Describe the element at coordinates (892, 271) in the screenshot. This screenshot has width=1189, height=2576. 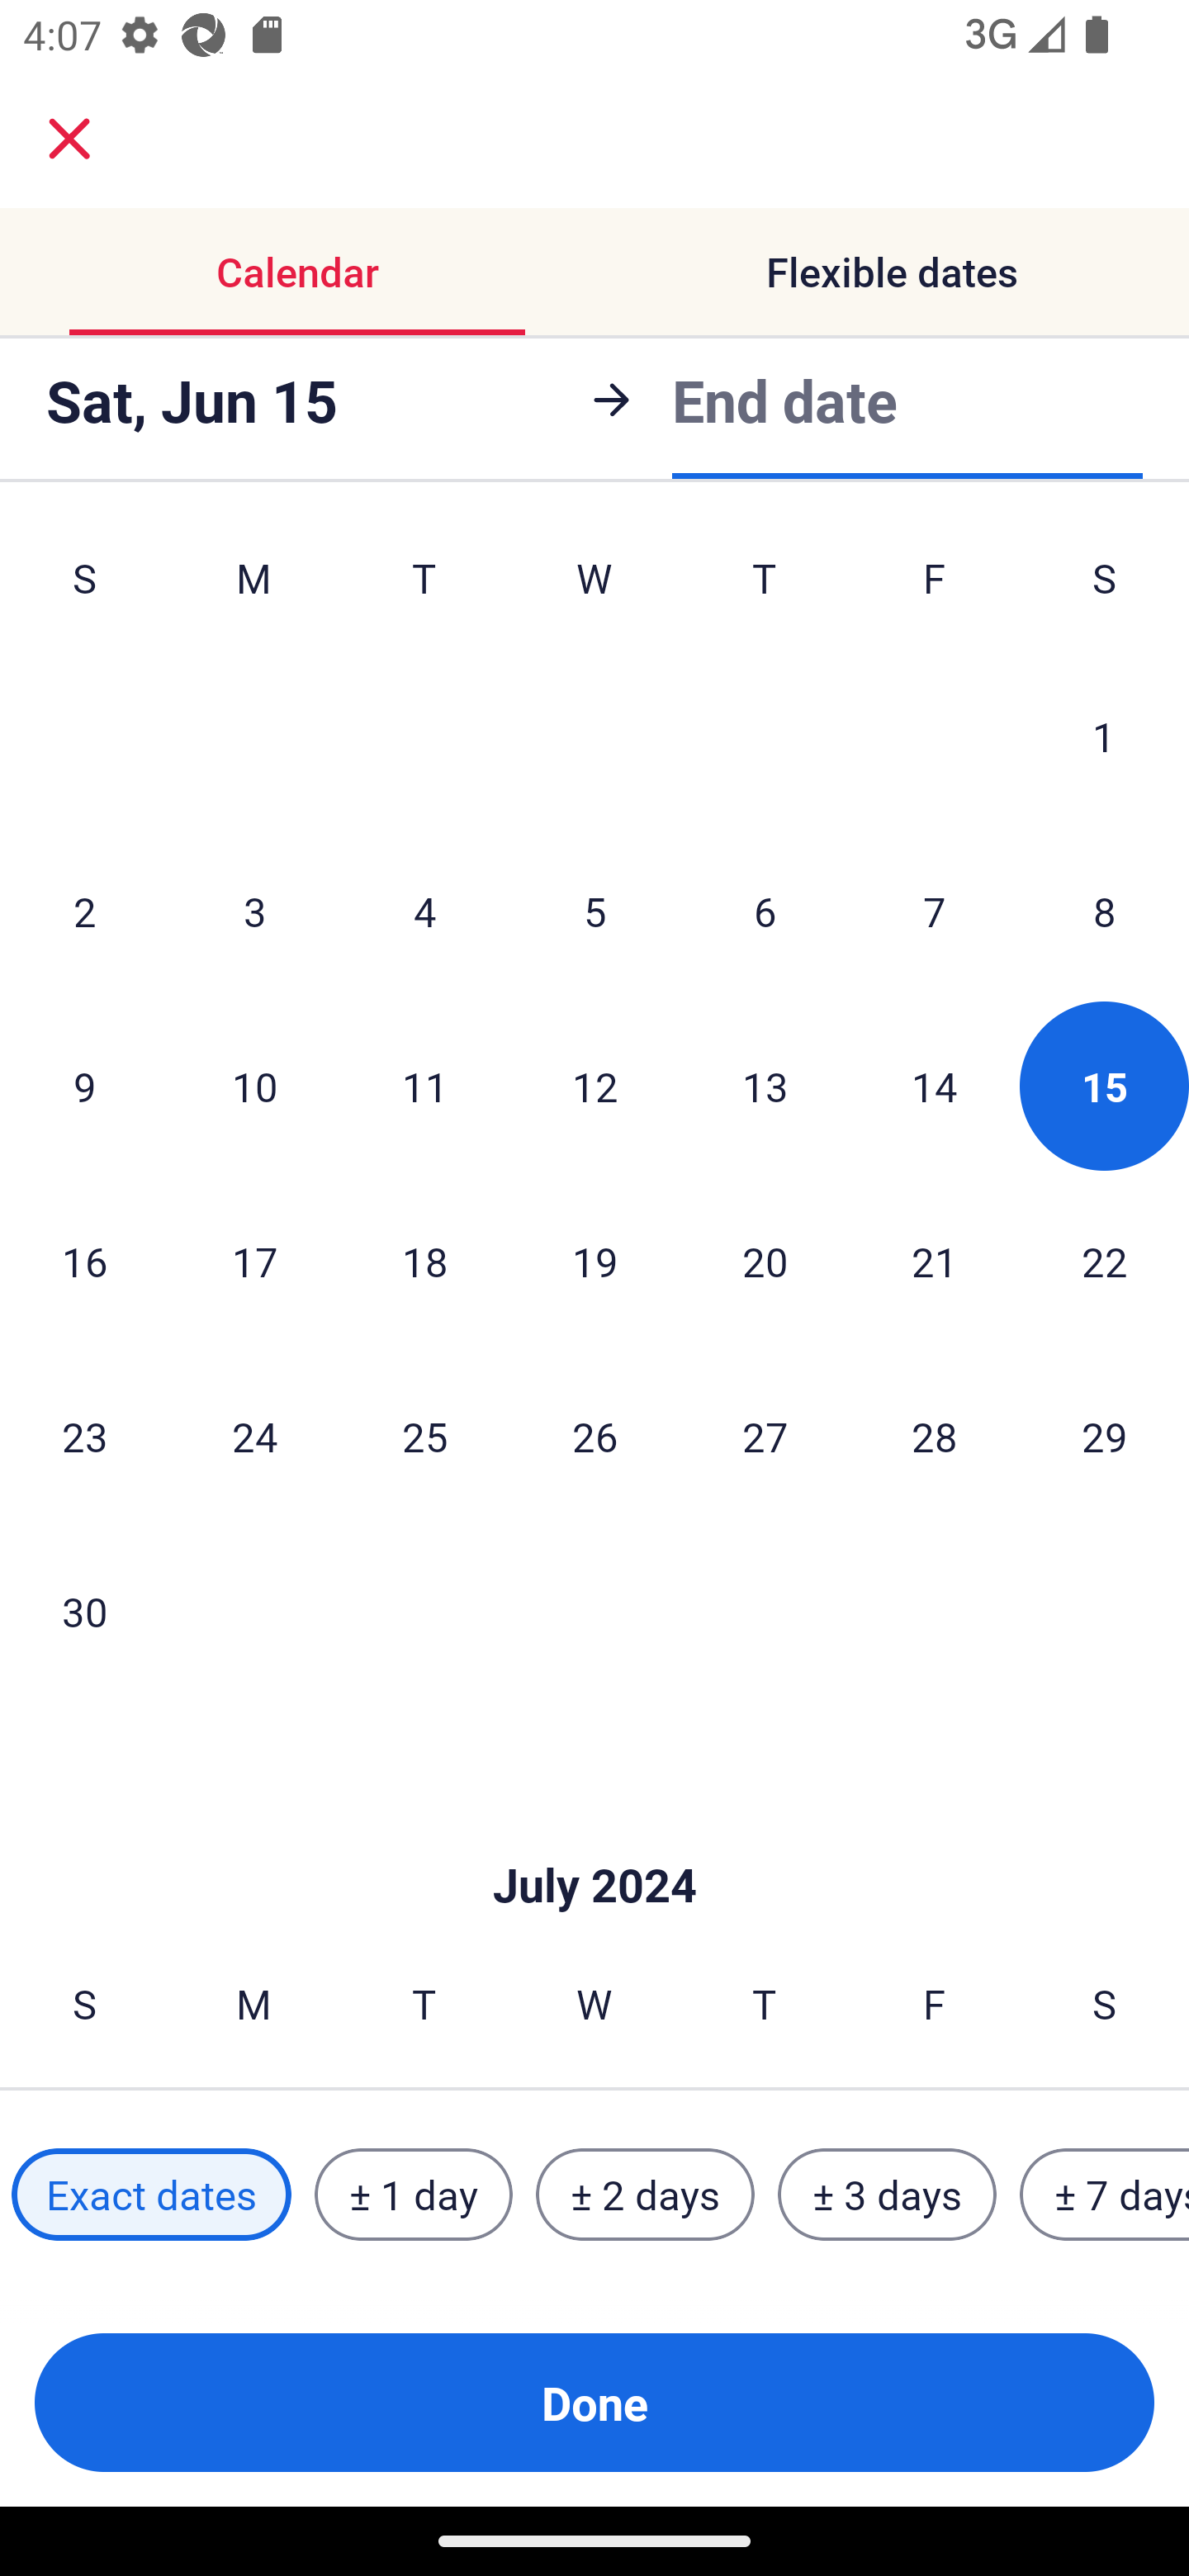
I see `Flexible dates` at that location.